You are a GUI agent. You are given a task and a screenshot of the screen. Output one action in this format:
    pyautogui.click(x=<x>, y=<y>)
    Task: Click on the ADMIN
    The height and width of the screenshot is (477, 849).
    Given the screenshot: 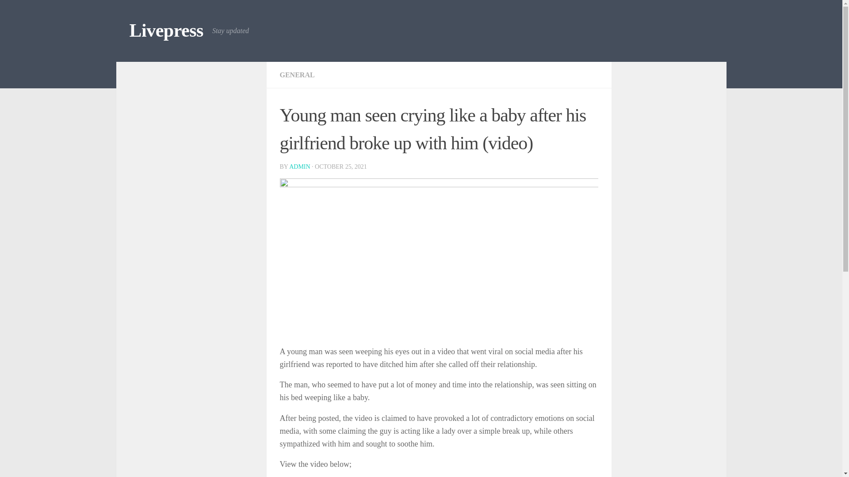 What is the action you would take?
    pyautogui.click(x=299, y=167)
    